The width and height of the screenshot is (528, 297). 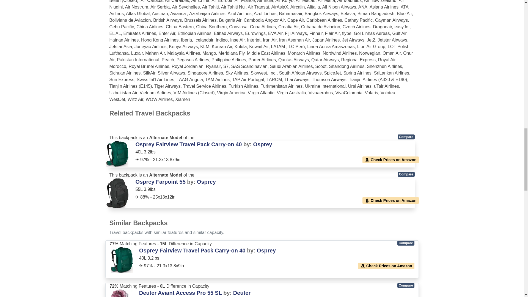 What do you see at coordinates (160, 182) in the screenshot?
I see `Osprey Farpoint 55` at bounding box center [160, 182].